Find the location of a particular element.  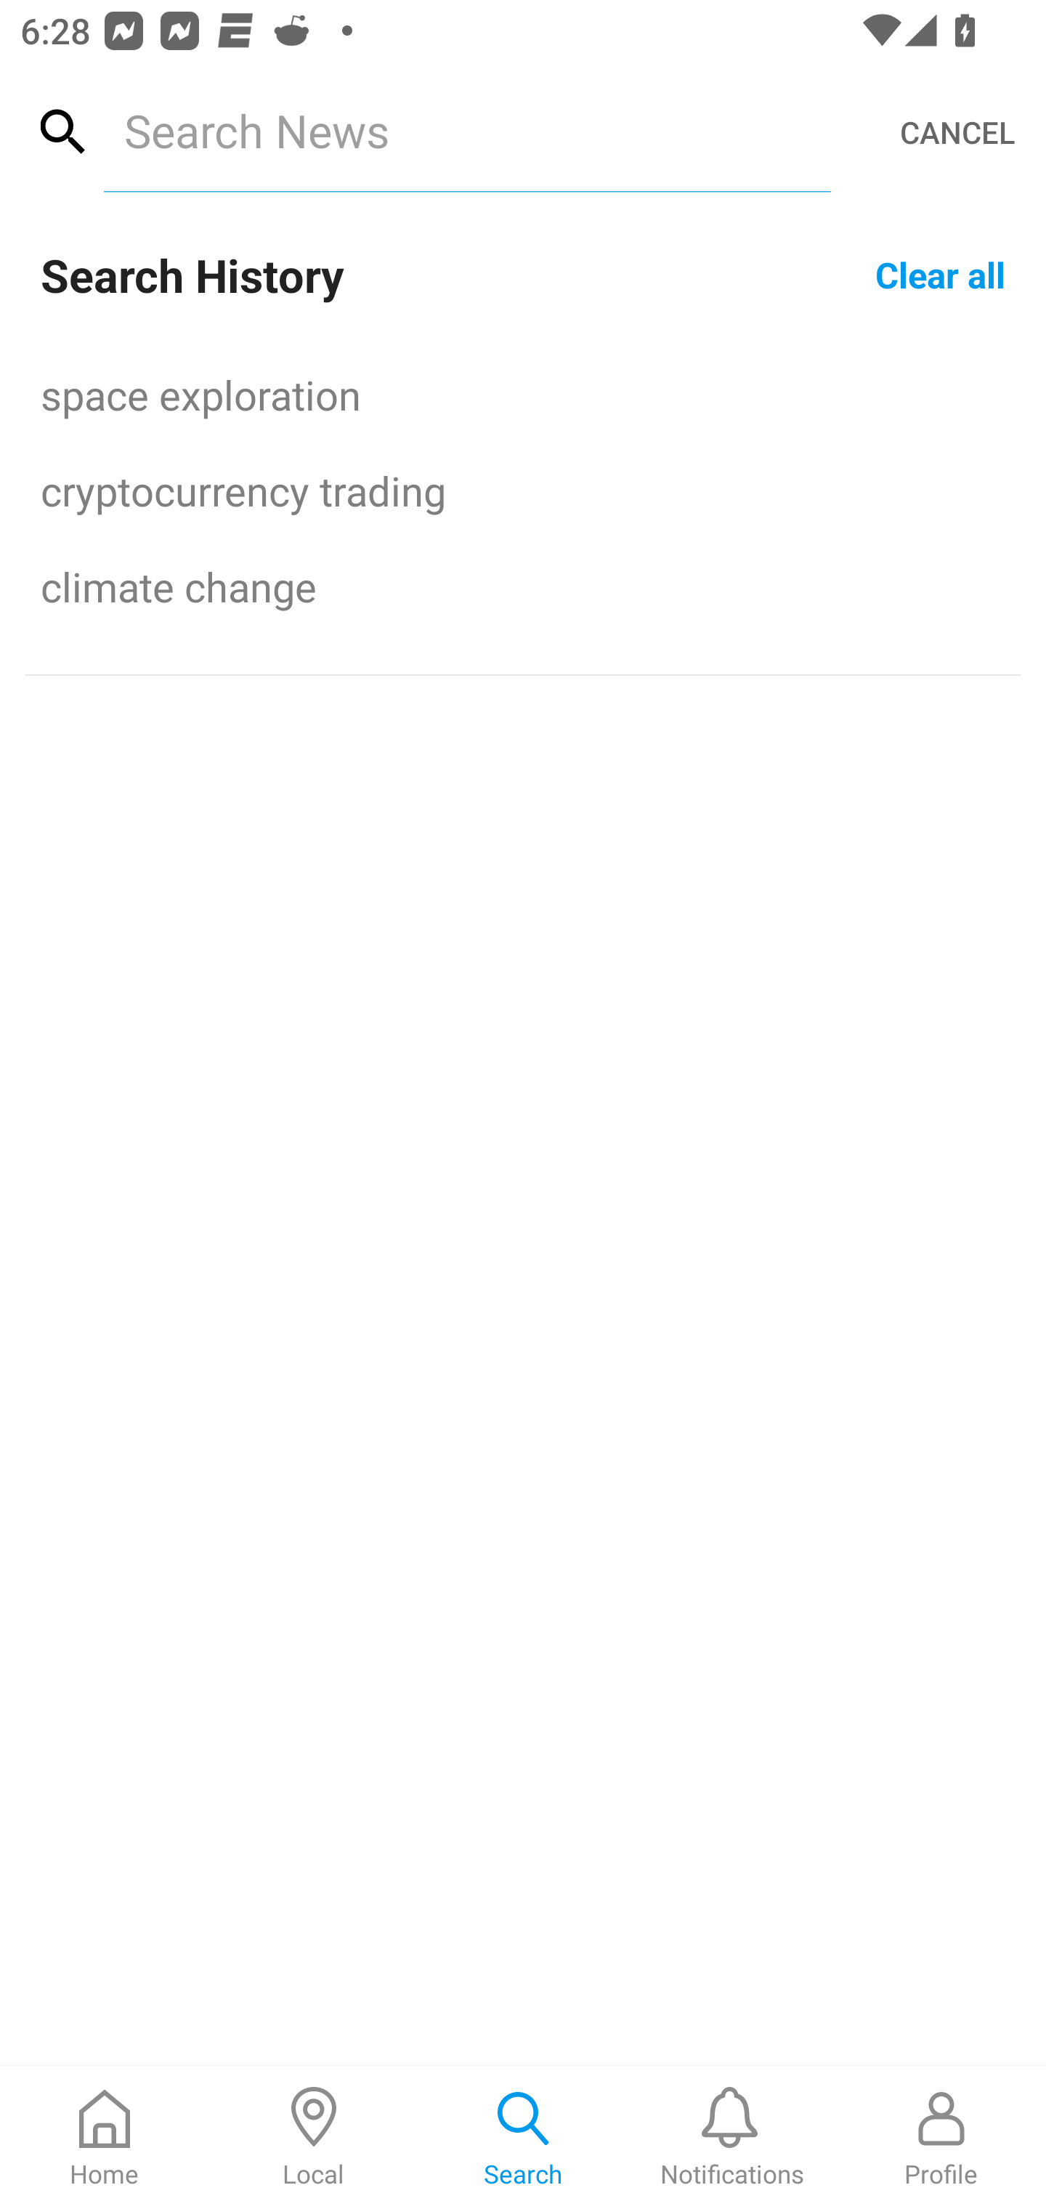

Home is located at coordinates (105, 2138).